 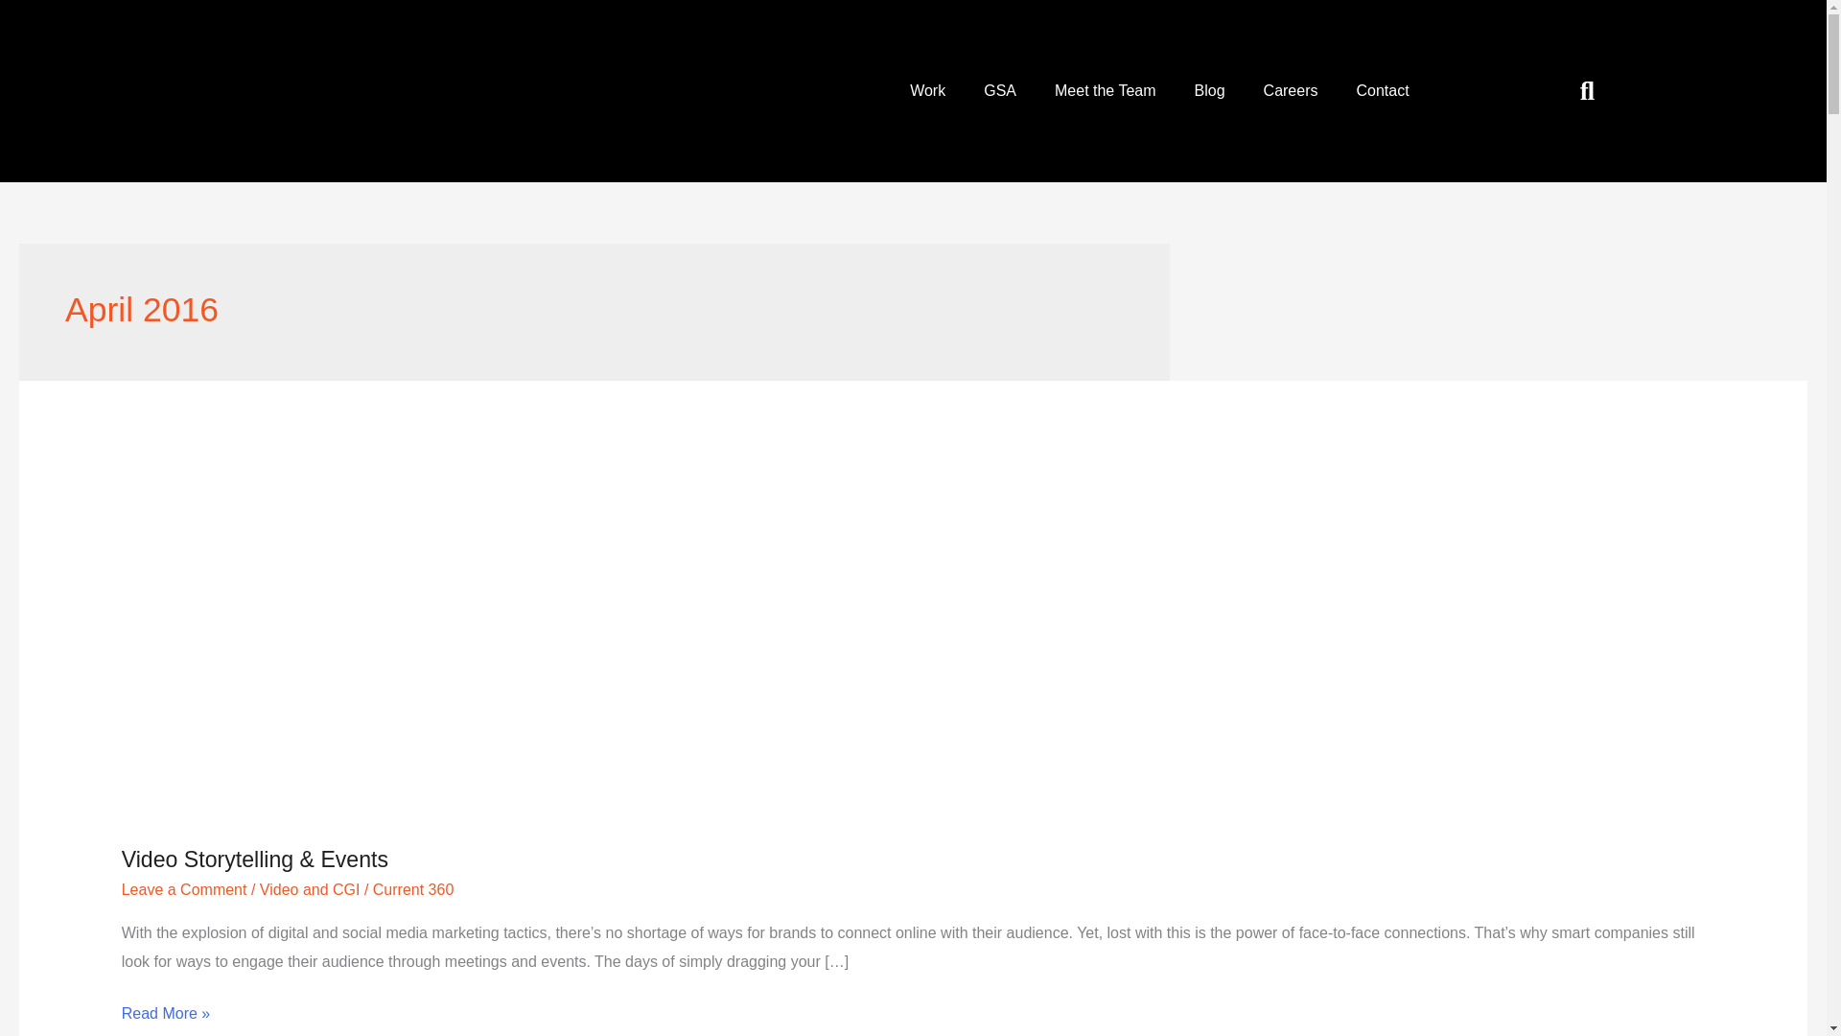 What do you see at coordinates (928, 90) in the screenshot?
I see `Work` at bounding box center [928, 90].